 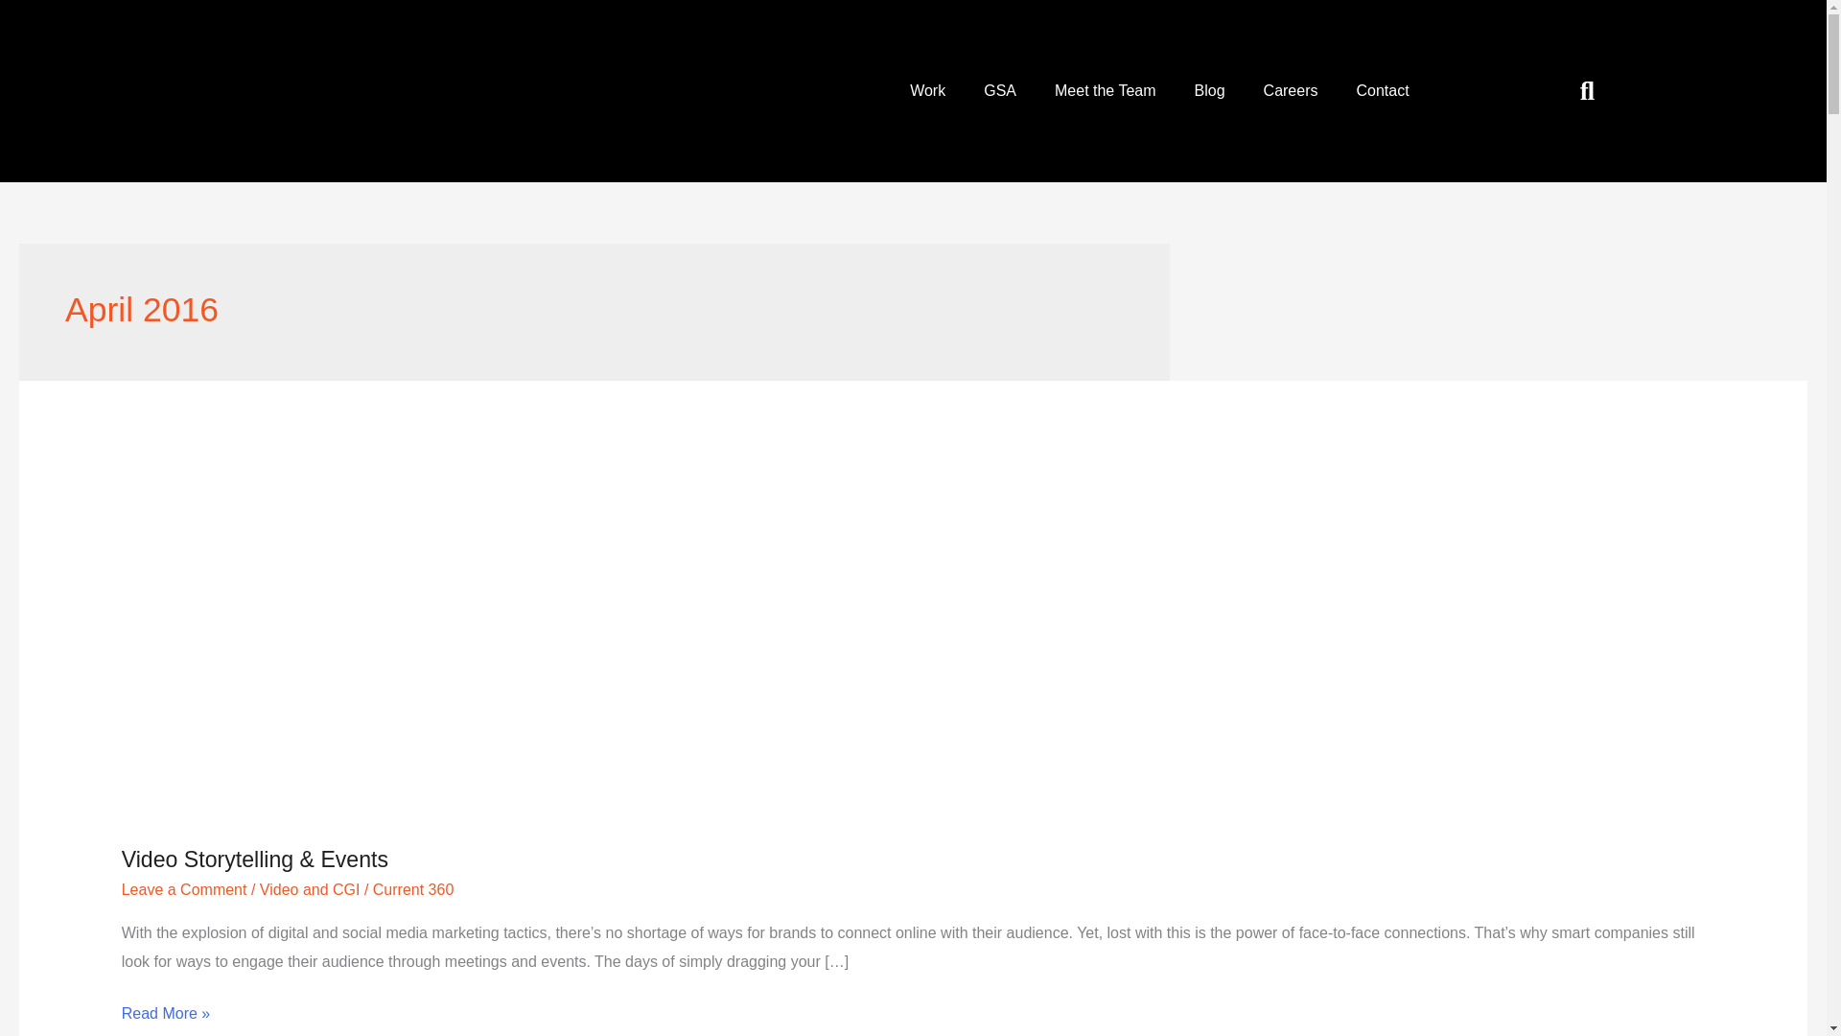 What do you see at coordinates (928, 90) in the screenshot?
I see `Work` at bounding box center [928, 90].